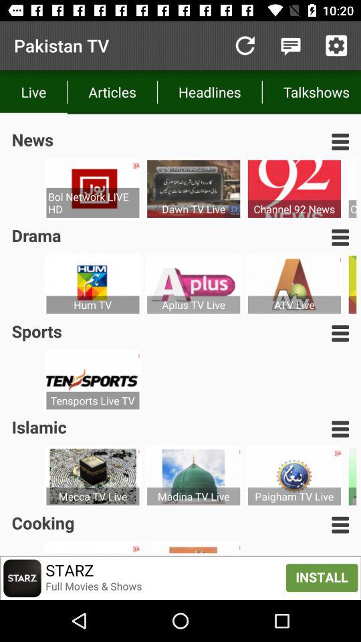  Describe the element at coordinates (290, 45) in the screenshot. I see `choose item above the talkshows icon` at that location.